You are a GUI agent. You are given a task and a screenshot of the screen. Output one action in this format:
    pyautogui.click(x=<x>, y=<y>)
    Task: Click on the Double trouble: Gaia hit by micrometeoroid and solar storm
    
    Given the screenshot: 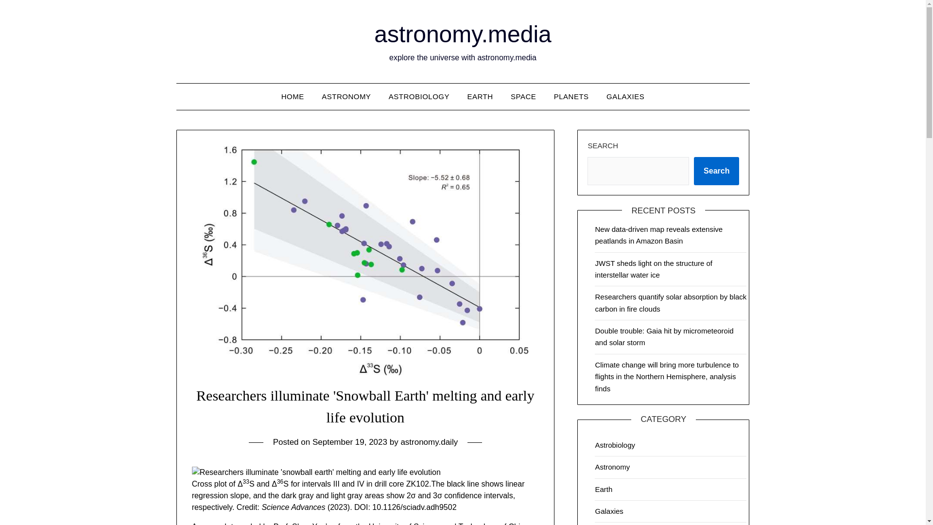 What is the action you would take?
    pyautogui.click(x=664, y=336)
    